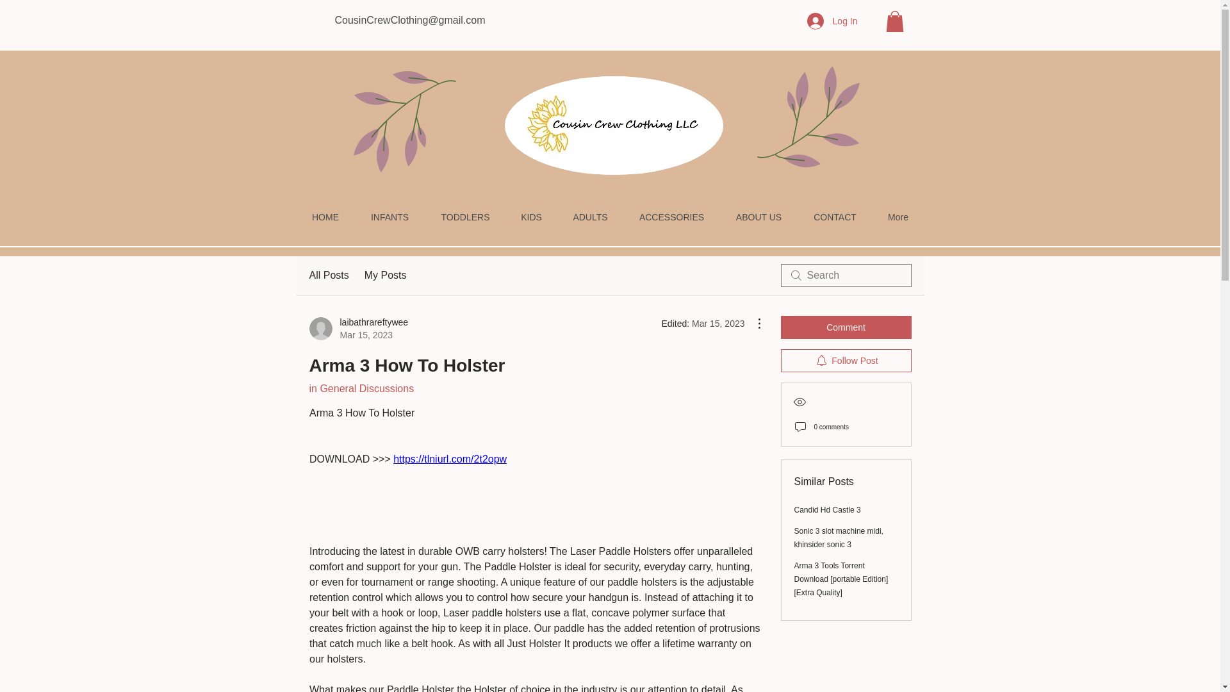 The width and height of the screenshot is (1230, 692). Describe the element at coordinates (590, 218) in the screenshot. I see `All Posts` at that location.